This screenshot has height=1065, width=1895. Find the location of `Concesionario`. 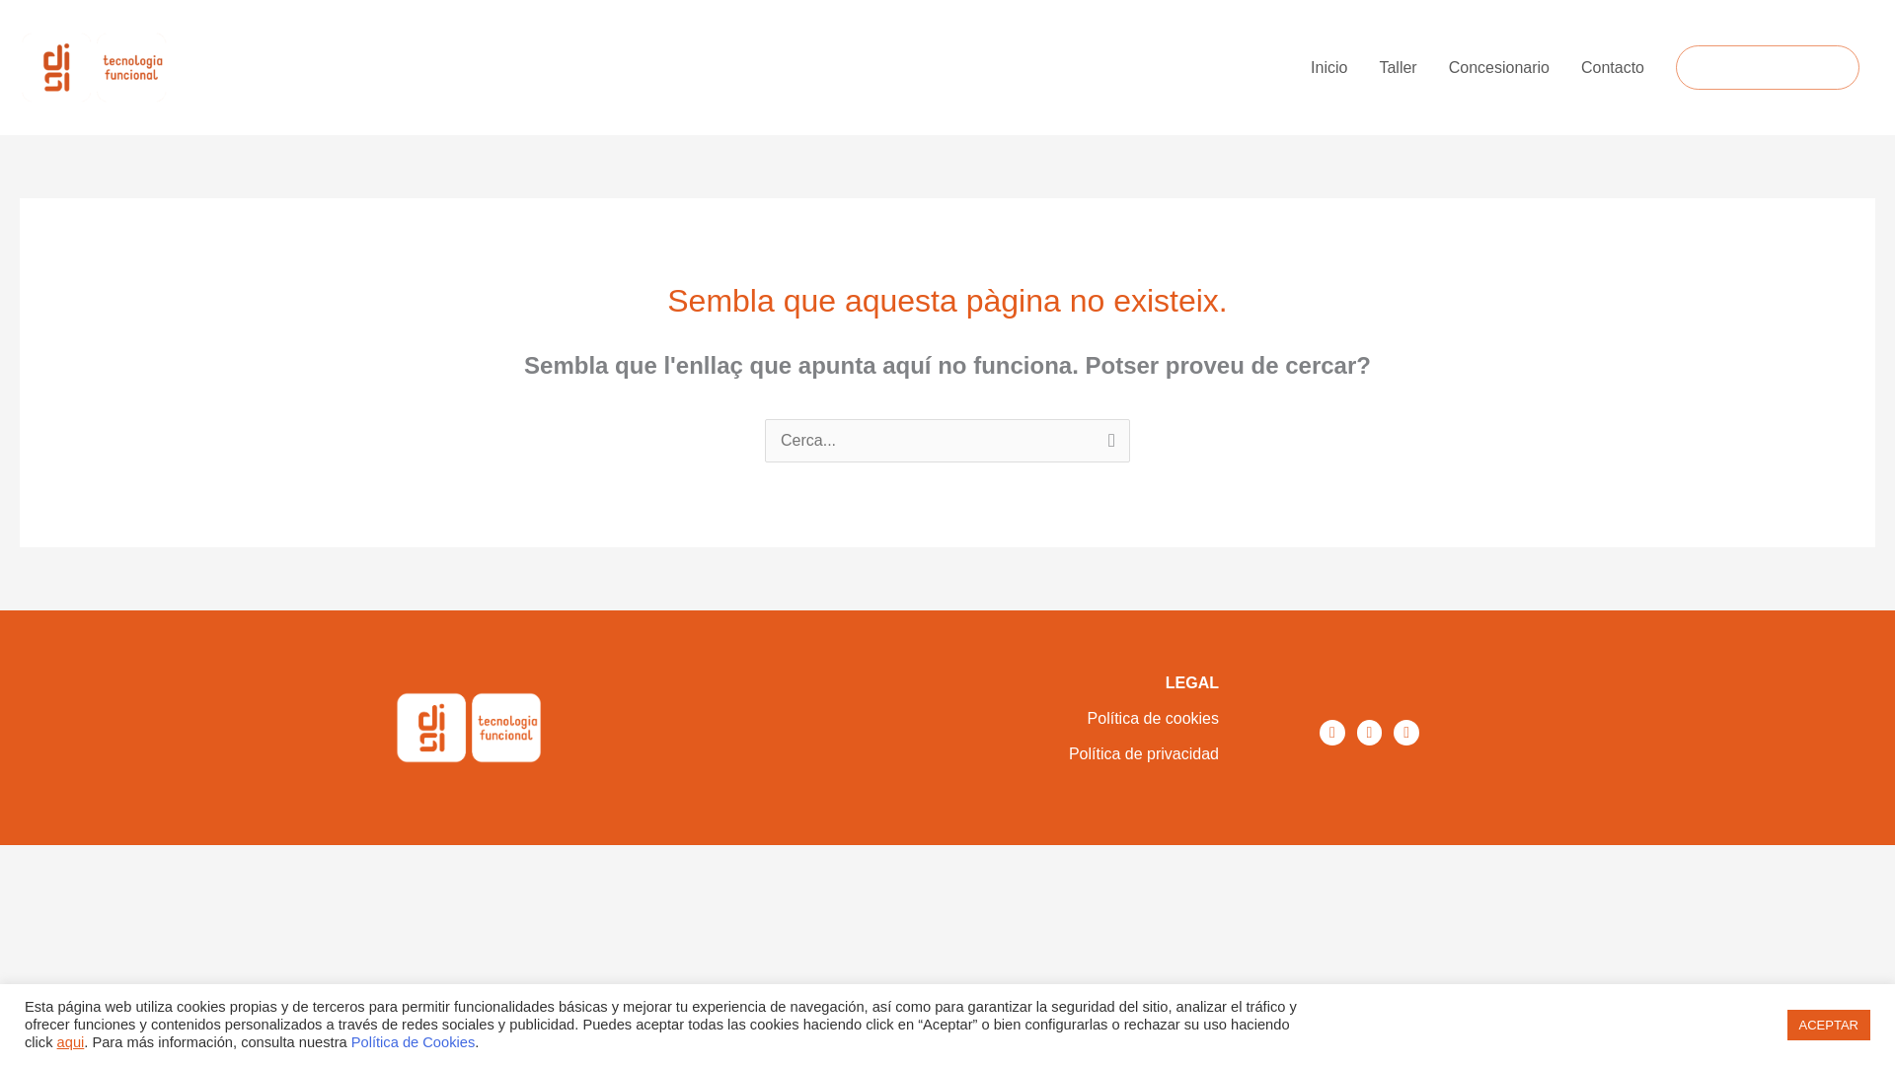

Concesionario is located at coordinates (1498, 67).